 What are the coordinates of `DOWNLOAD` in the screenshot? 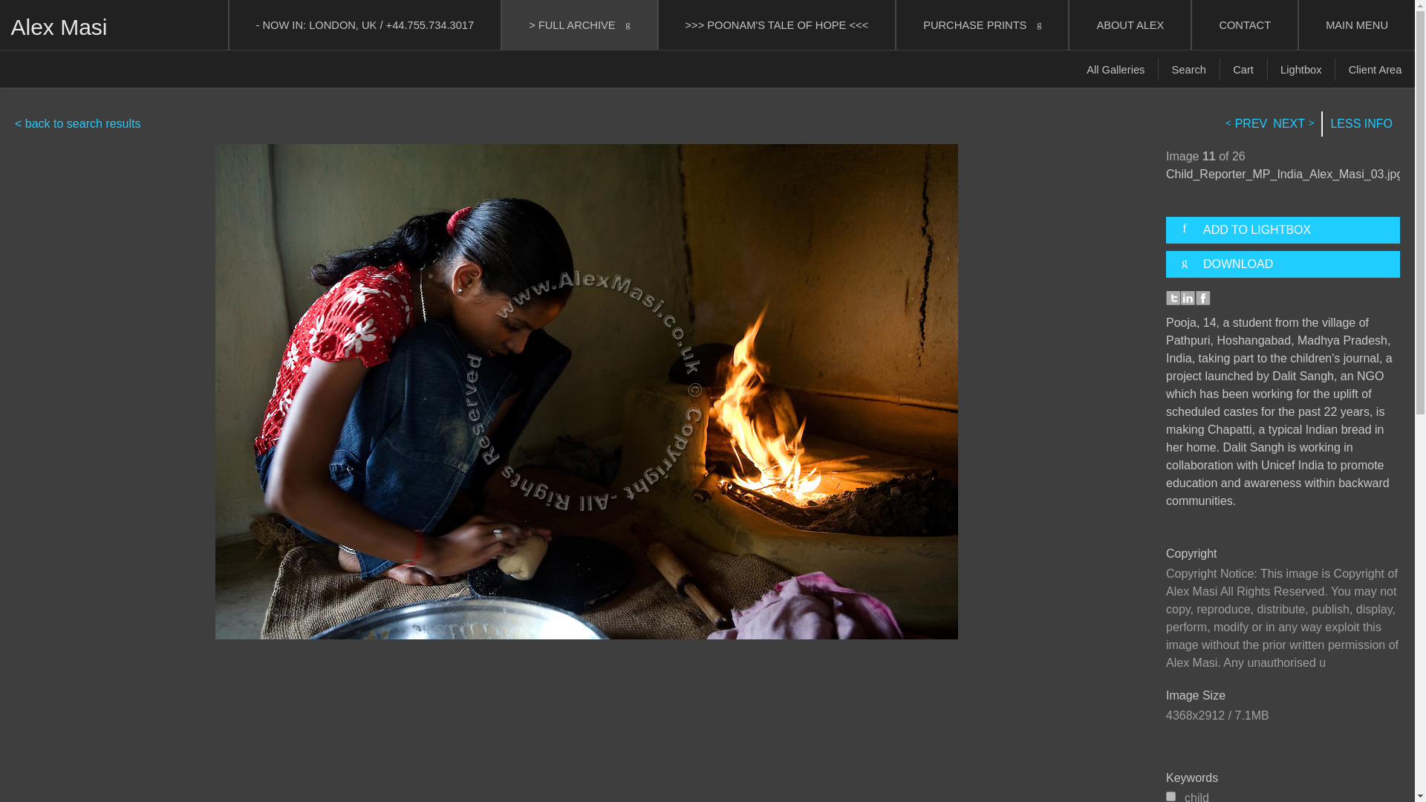 It's located at (1289, 264).